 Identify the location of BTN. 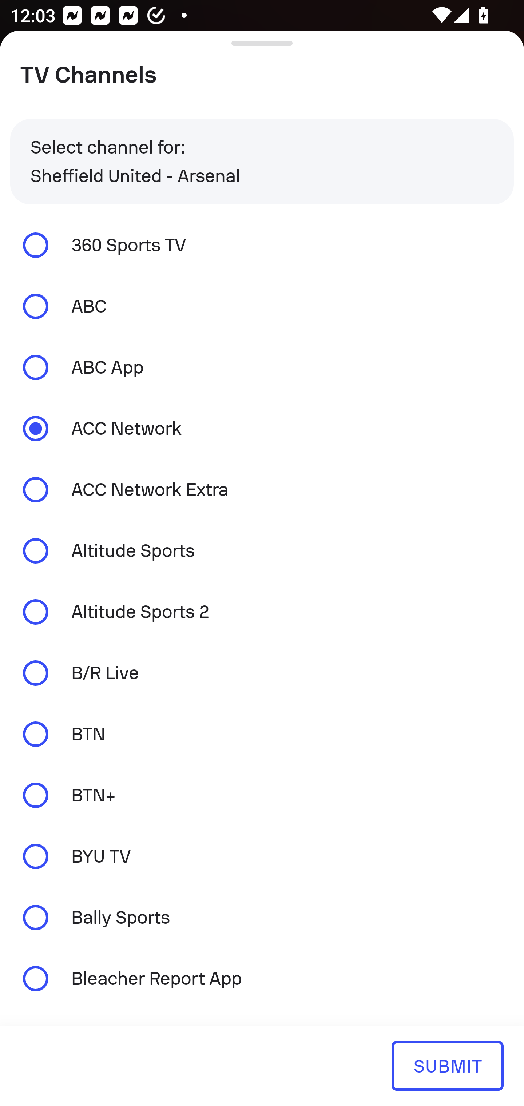
(262, 733).